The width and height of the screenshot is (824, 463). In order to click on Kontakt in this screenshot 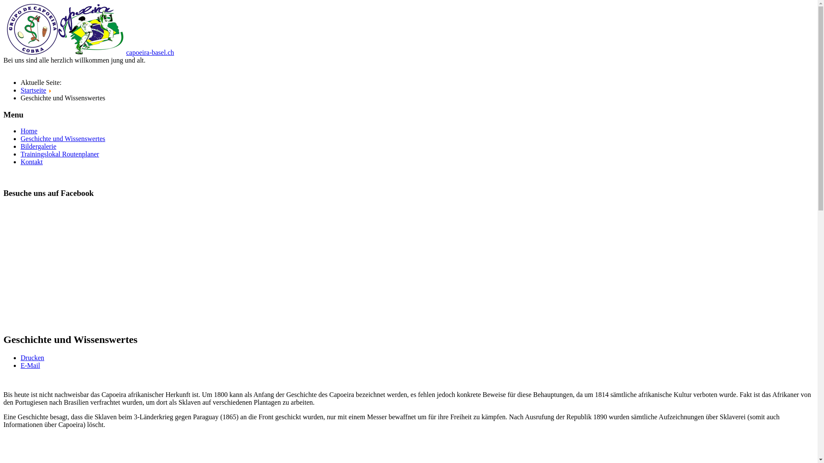, I will do `click(32, 162)`.